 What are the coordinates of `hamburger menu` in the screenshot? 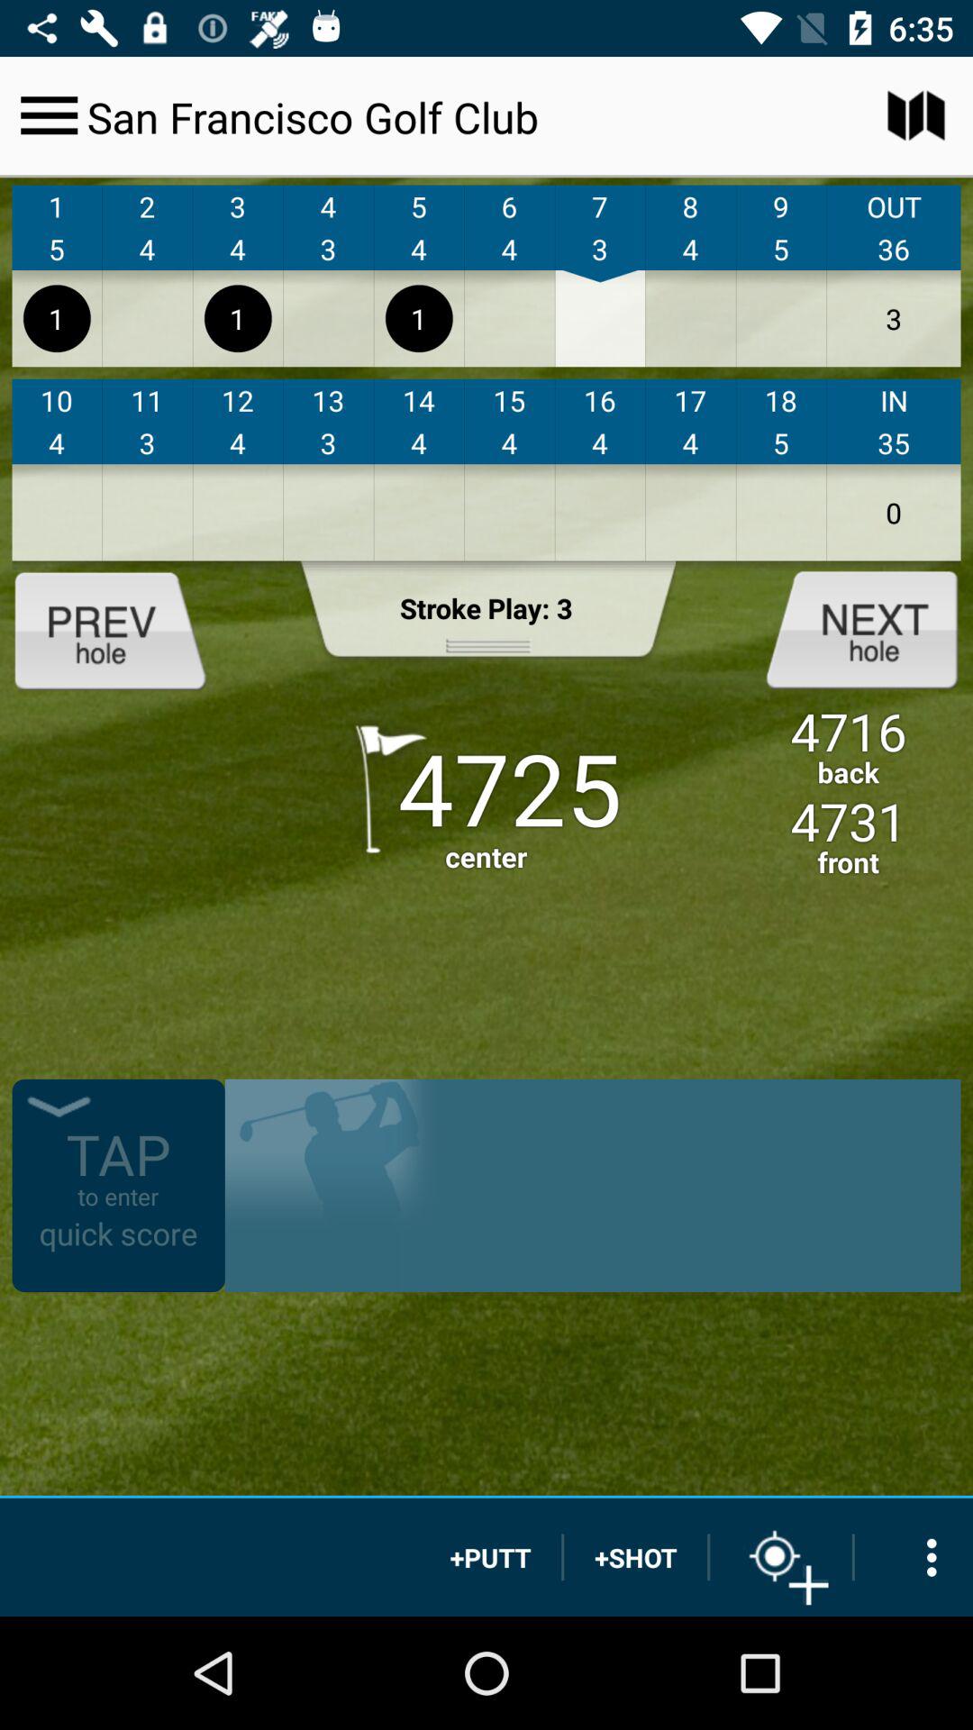 It's located at (49, 115).